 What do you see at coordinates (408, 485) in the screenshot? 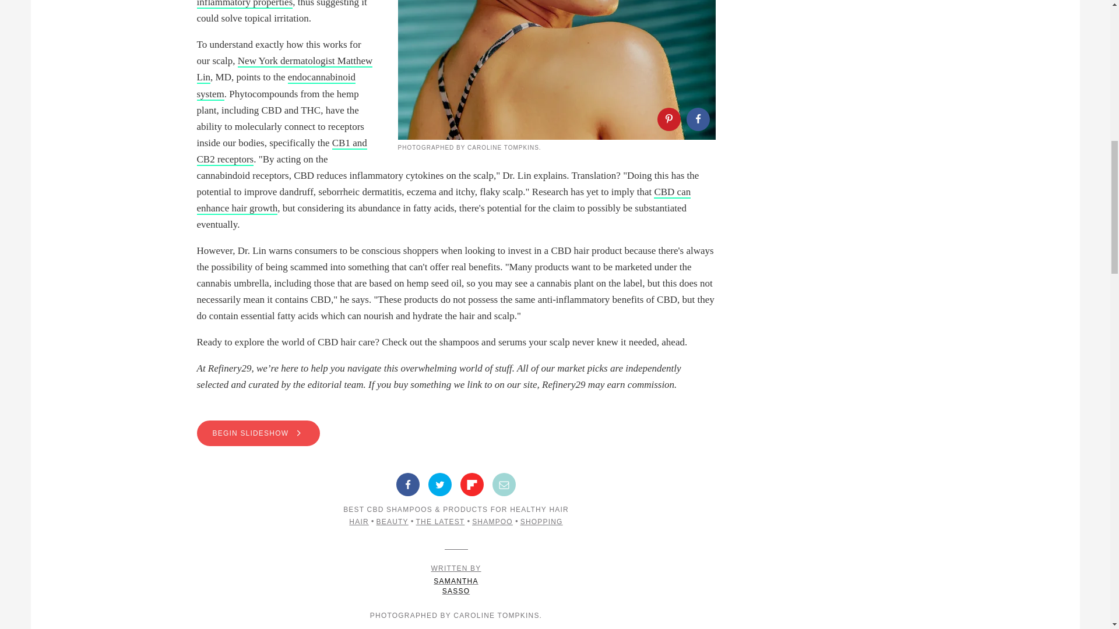
I see `Share on Facebook` at bounding box center [408, 485].